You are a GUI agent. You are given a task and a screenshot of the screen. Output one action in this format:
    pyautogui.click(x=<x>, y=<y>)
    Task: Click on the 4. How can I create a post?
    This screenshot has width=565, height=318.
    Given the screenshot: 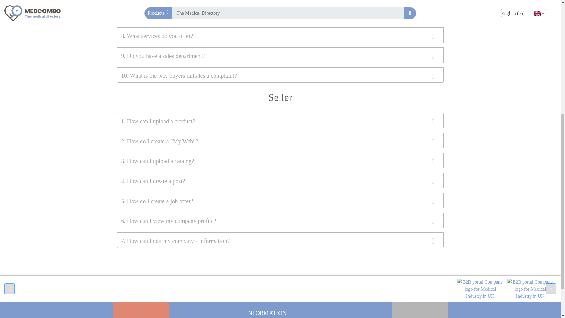 What is the action you would take?
    pyautogui.click(x=153, y=181)
    